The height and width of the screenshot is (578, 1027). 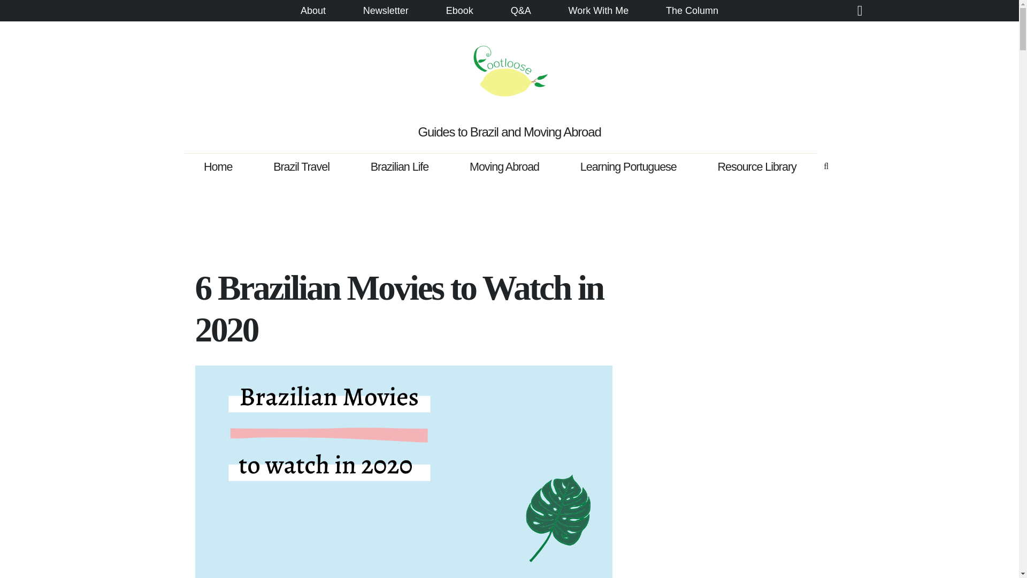 What do you see at coordinates (385, 12) in the screenshot?
I see `Newsletter` at bounding box center [385, 12].